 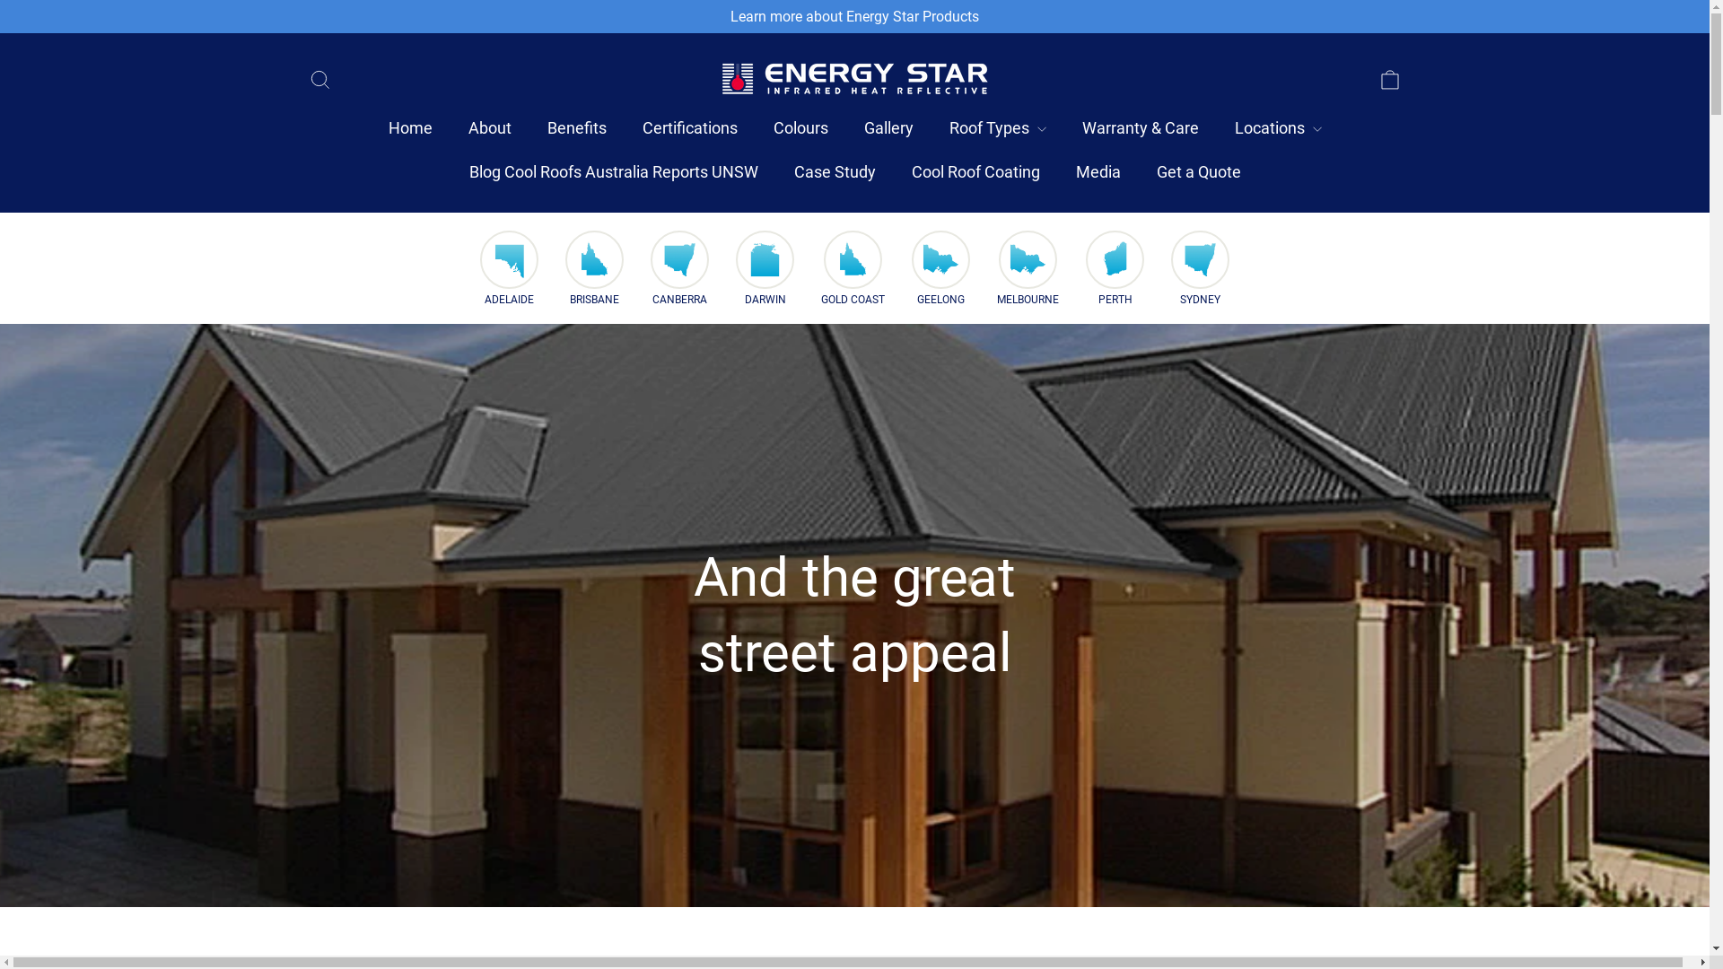 I want to click on Gallery, so click(x=888, y=129).